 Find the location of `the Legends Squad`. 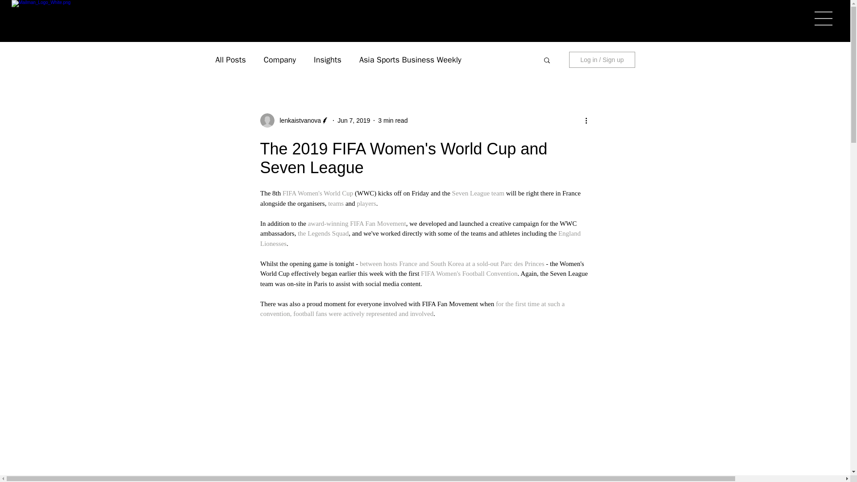

the Legends Squad is located at coordinates (323, 233).